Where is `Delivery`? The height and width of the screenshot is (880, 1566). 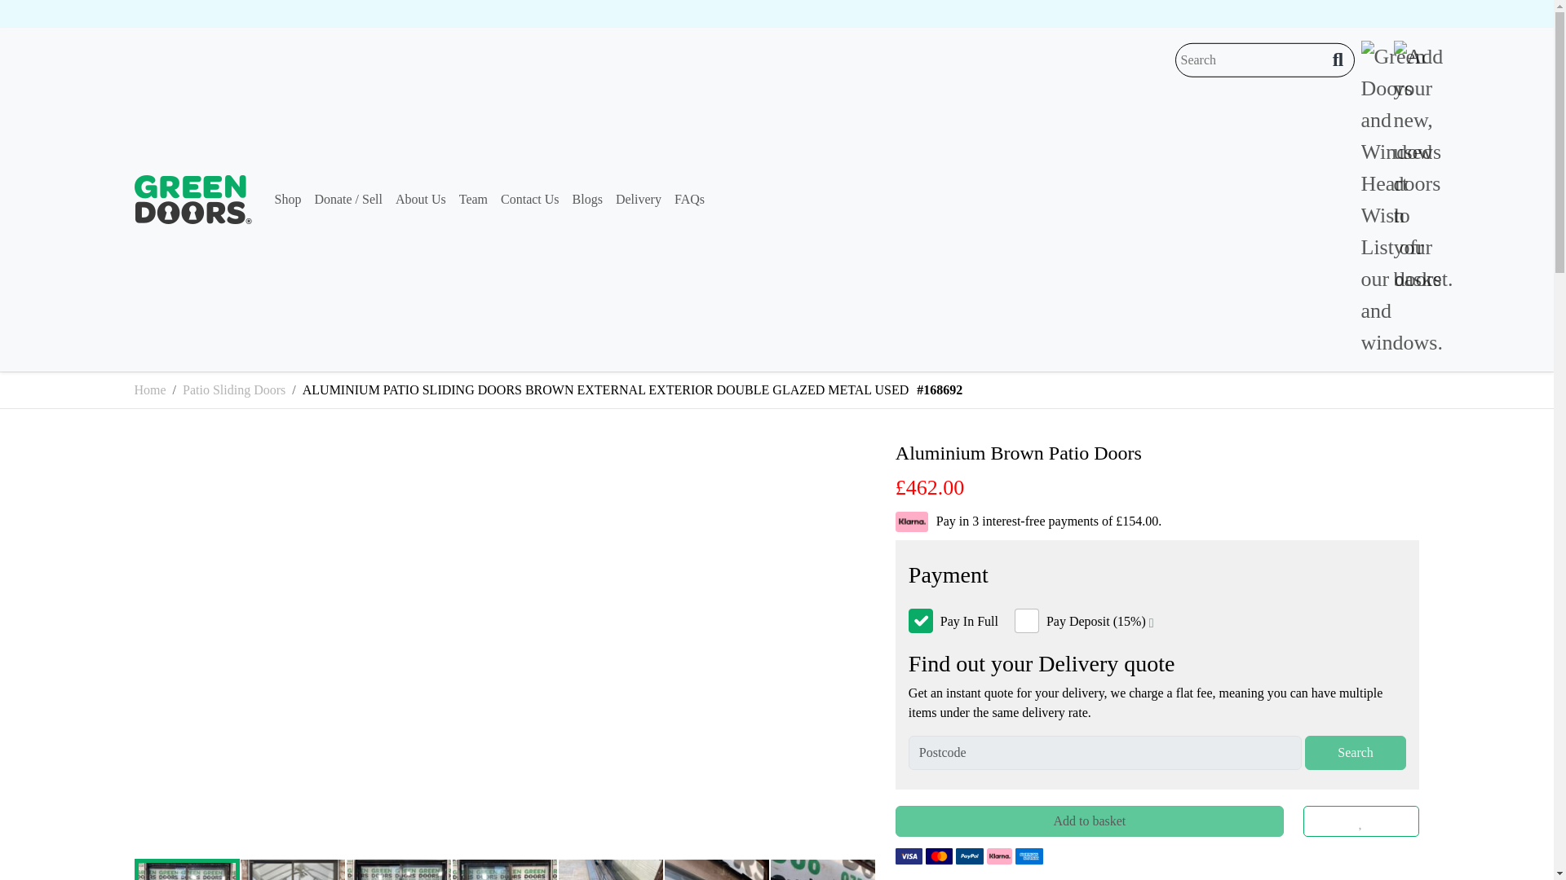
Delivery is located at coordinates (638, 199).